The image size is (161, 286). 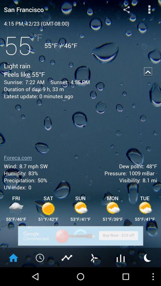 I want to click on clock, so click(x=40, y=257).